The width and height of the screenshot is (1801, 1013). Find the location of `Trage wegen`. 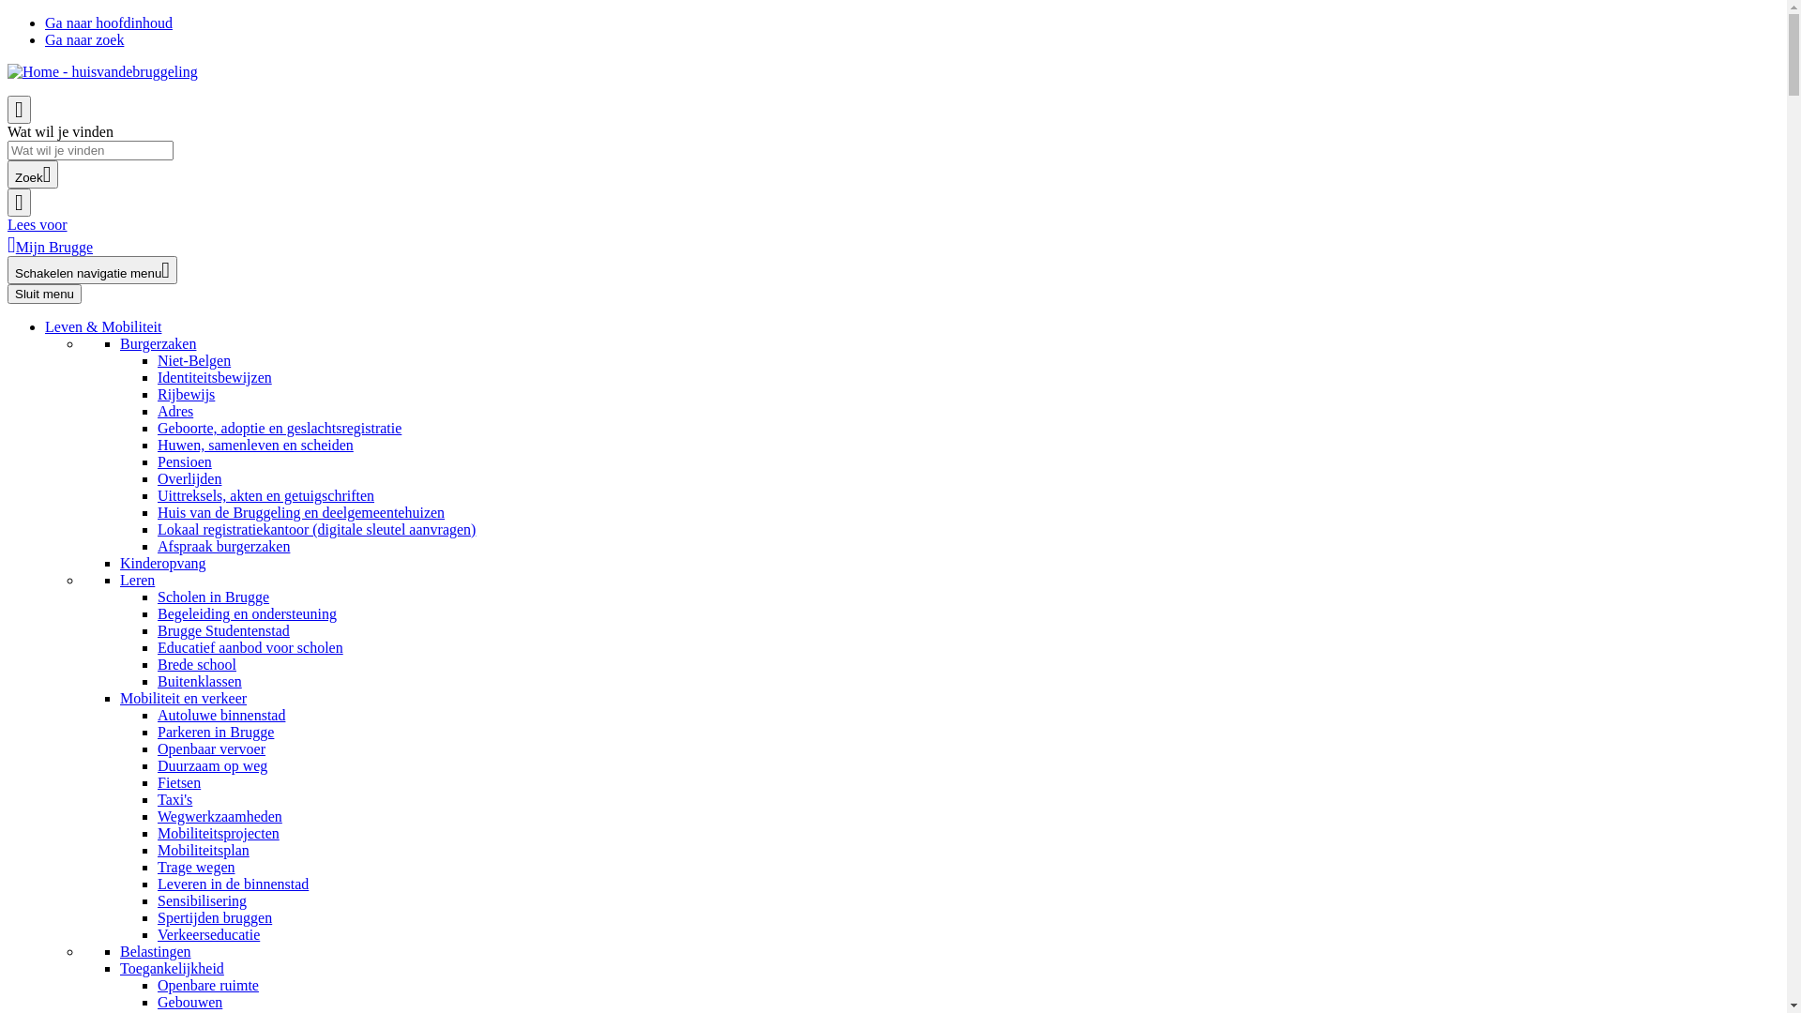

Trage wegen is located at coordinates (197, 867).